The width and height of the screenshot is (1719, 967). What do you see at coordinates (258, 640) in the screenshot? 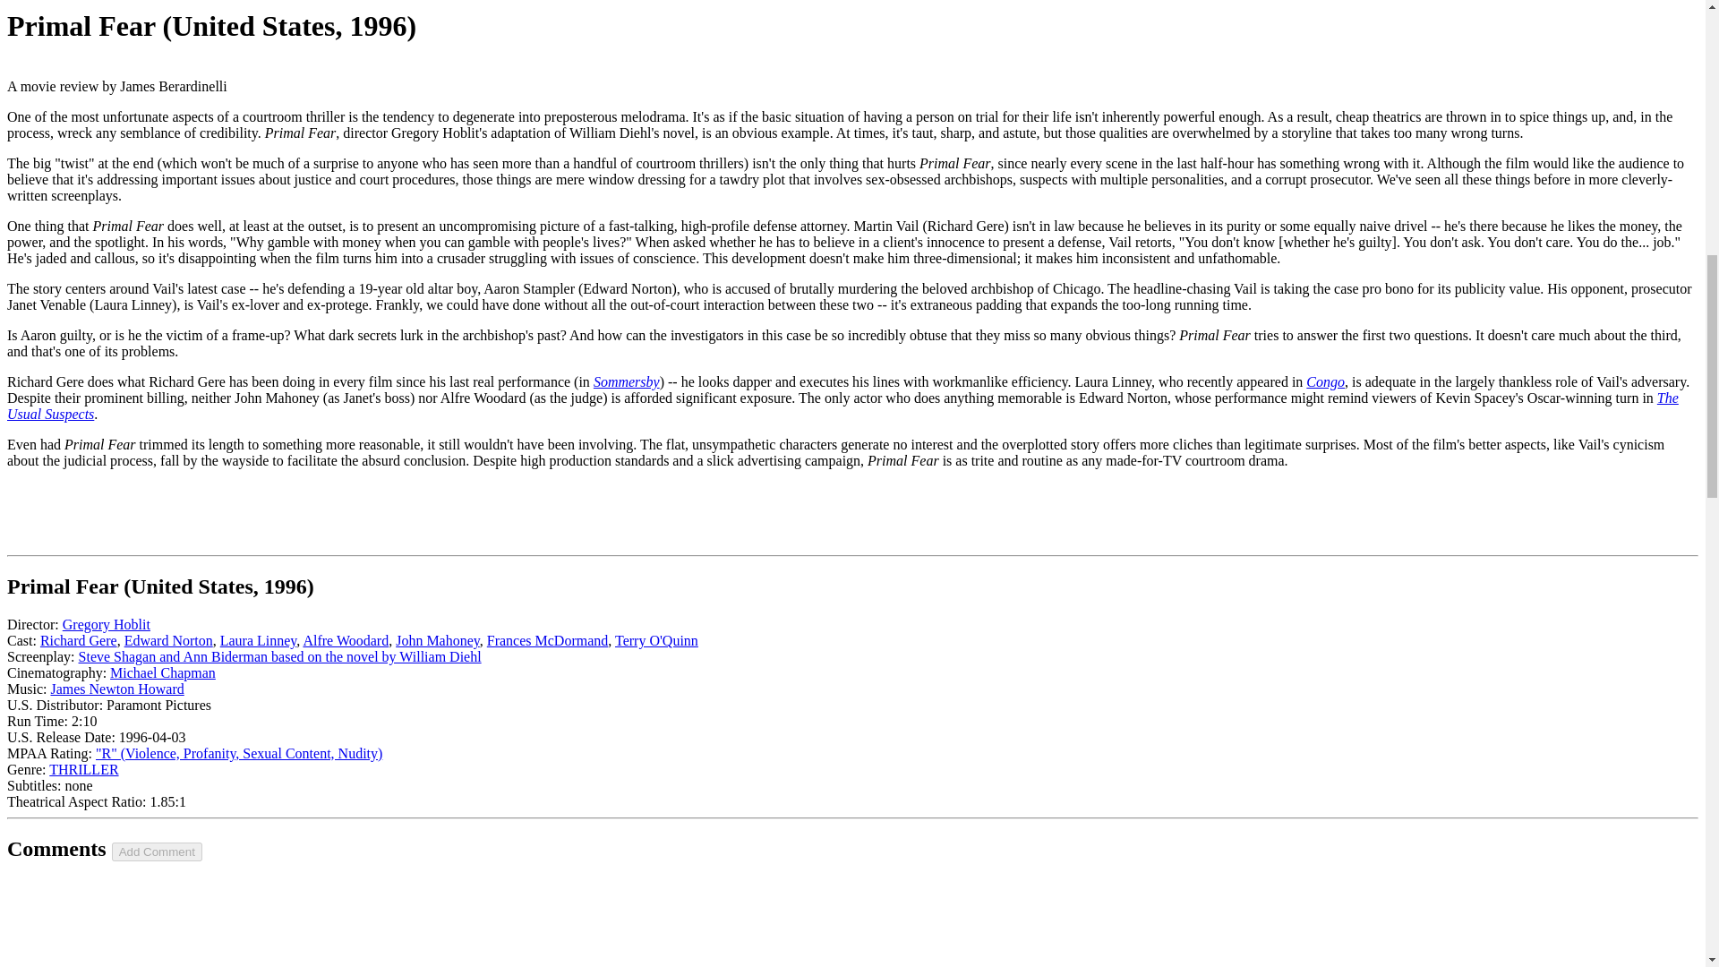
I see `View all reviews for movies starring Laura Linney` at bounding box center [258, 640].